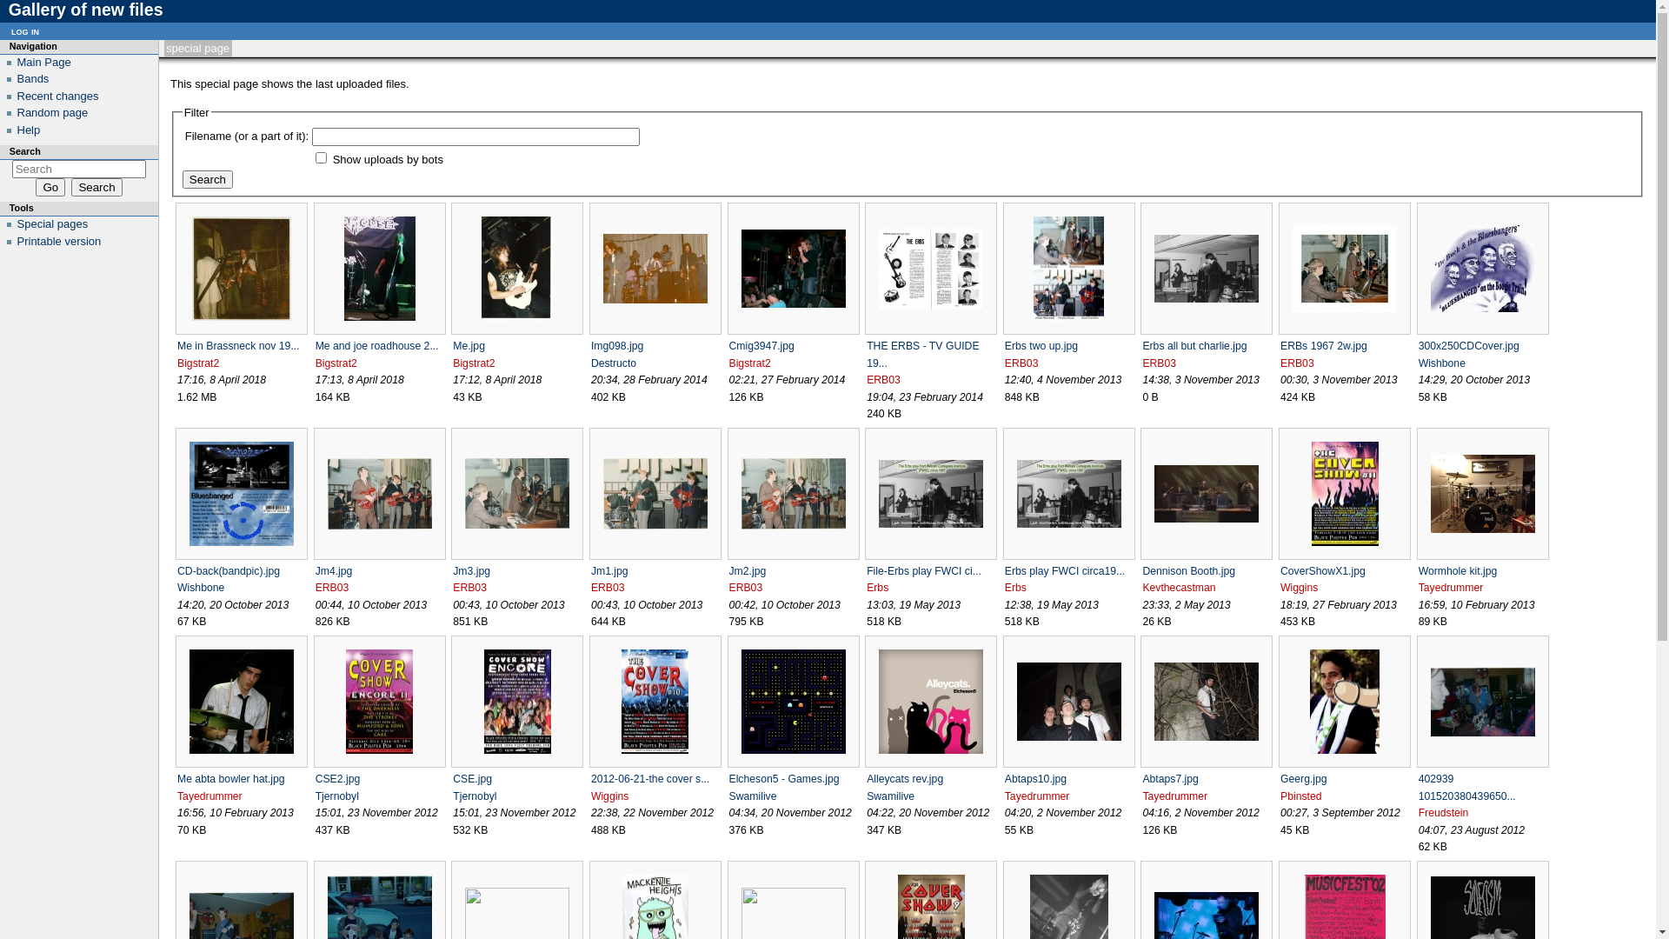 The height and width of the screenshot is (939, 1669). What do you see at coordinates (1194, 346) in the screenshot?
I see `Erbs all but charlie.jpg` at bounding box center [1194, 346].